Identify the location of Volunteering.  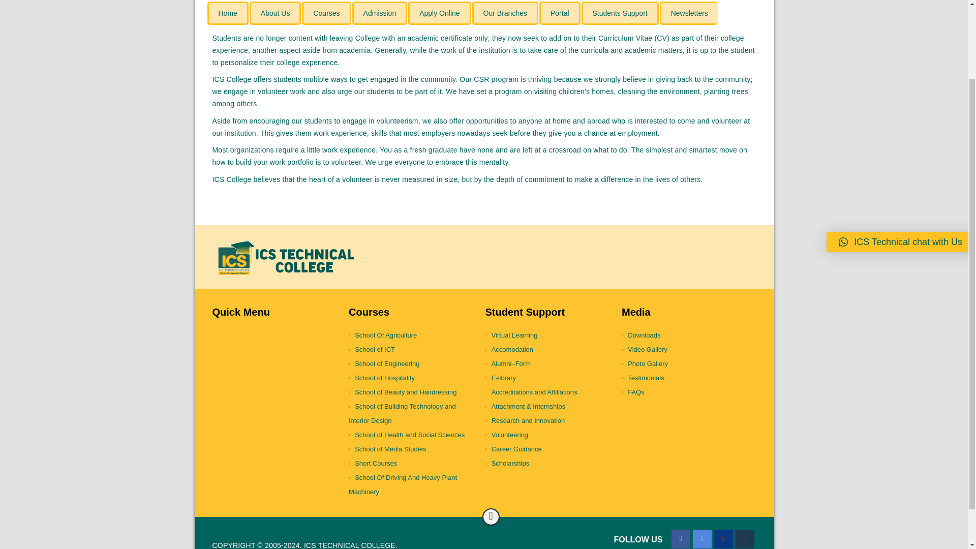
(549, 435).